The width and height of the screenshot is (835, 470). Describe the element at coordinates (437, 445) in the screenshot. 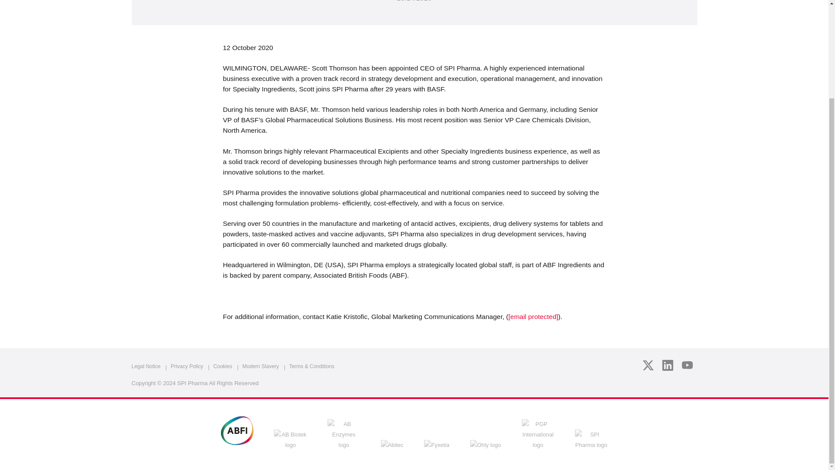

I see `Fyxetia` at that location.